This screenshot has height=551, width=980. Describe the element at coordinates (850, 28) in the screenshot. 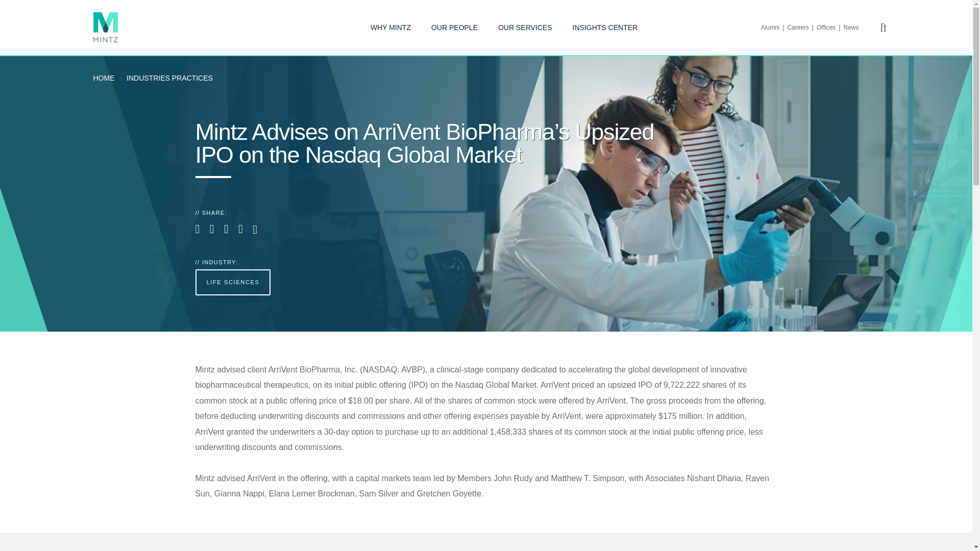

I see `News` at that location.